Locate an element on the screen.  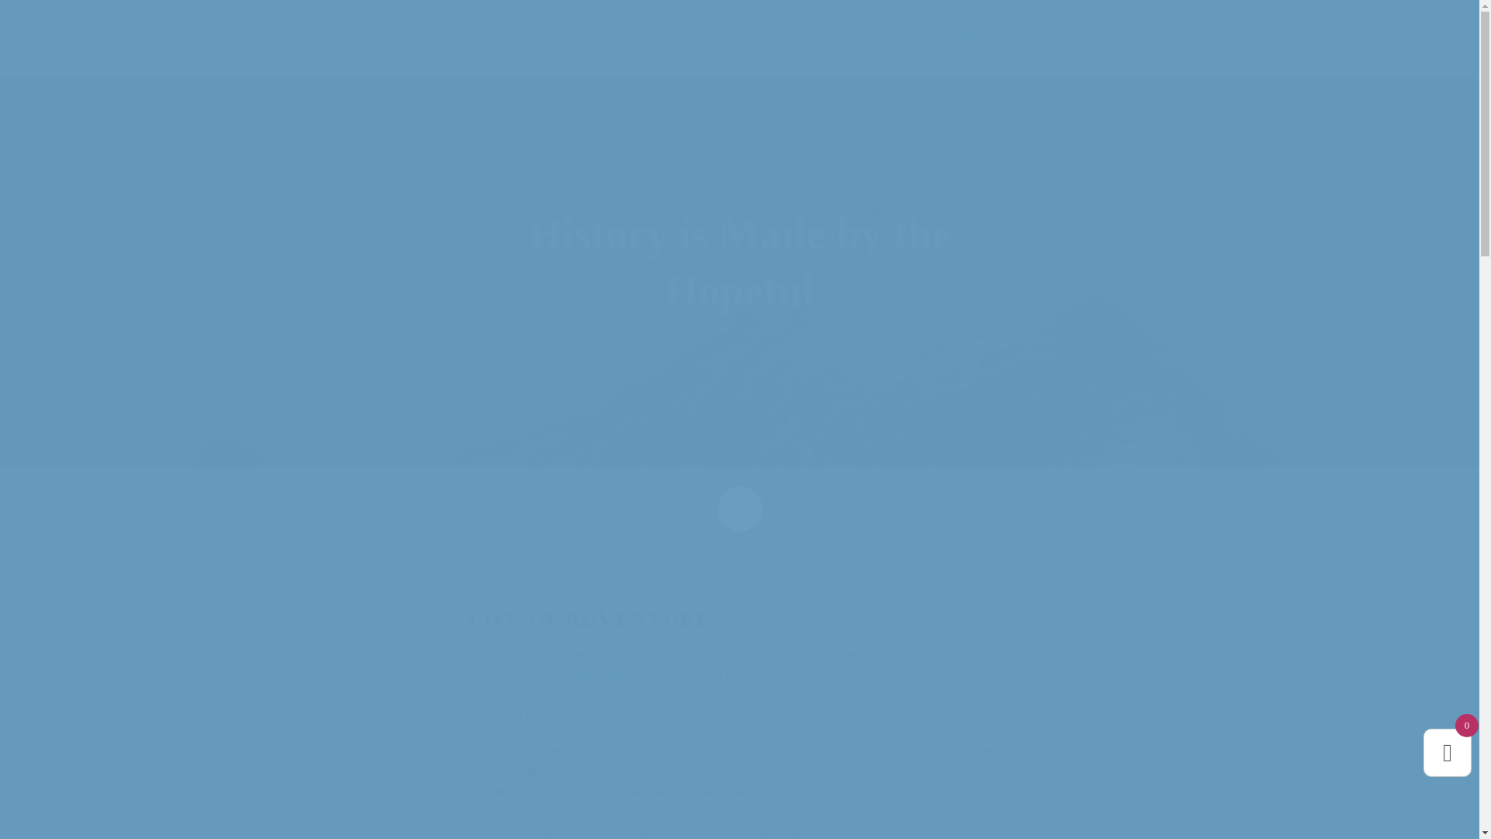
ENGAGE is located at coordinates (878, 39).